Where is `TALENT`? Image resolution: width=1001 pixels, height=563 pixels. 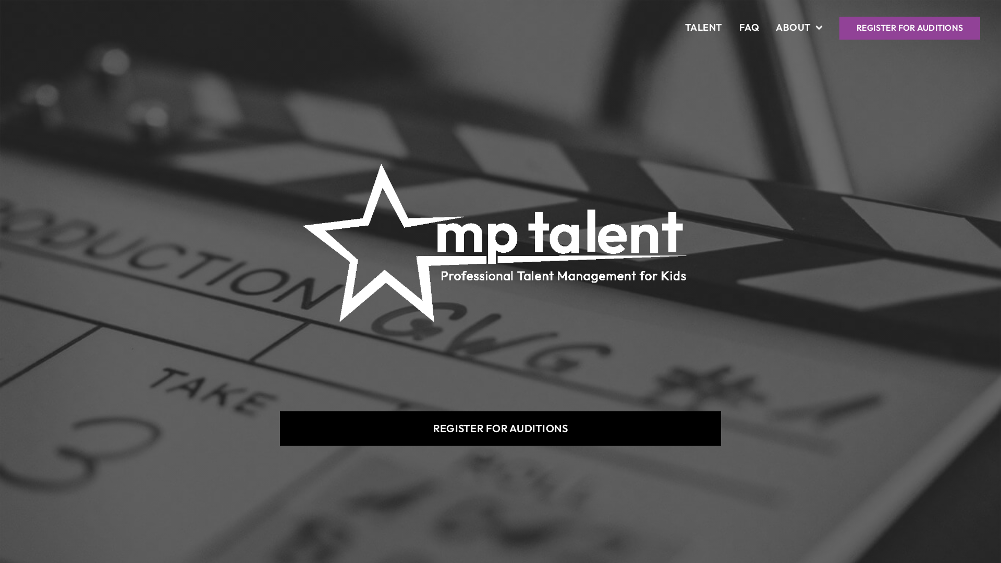 TALENT is located at coordinates (704, 28).